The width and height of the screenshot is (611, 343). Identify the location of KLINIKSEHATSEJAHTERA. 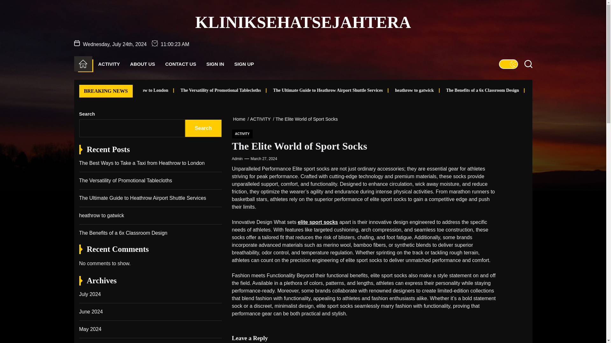
(303, 22).